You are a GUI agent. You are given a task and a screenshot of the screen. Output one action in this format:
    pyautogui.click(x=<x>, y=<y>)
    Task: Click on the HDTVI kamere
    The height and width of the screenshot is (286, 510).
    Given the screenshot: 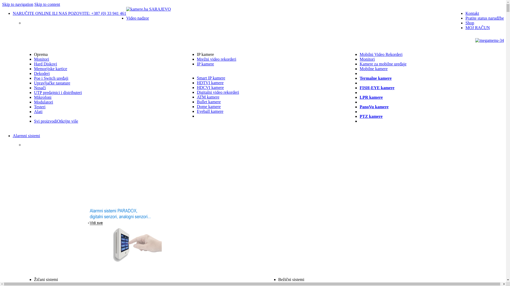 What is the action you would take?
    pyautogui.click(x=210, y=83)
    